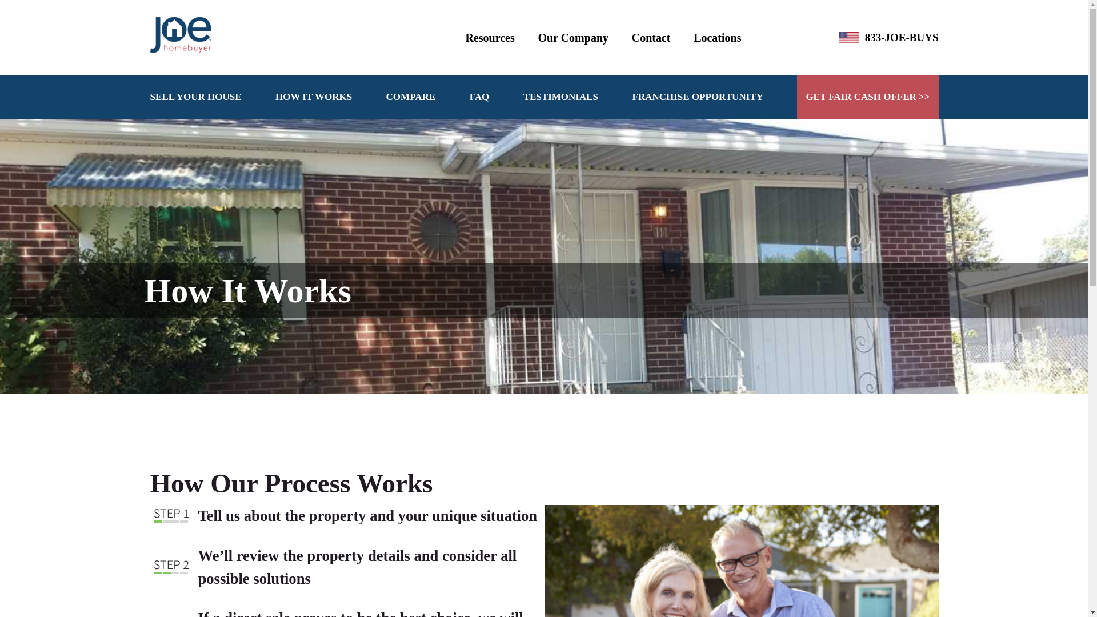  Describe the element at coordinates (651, 38) in the screenshot. I see `Contact` at that location.